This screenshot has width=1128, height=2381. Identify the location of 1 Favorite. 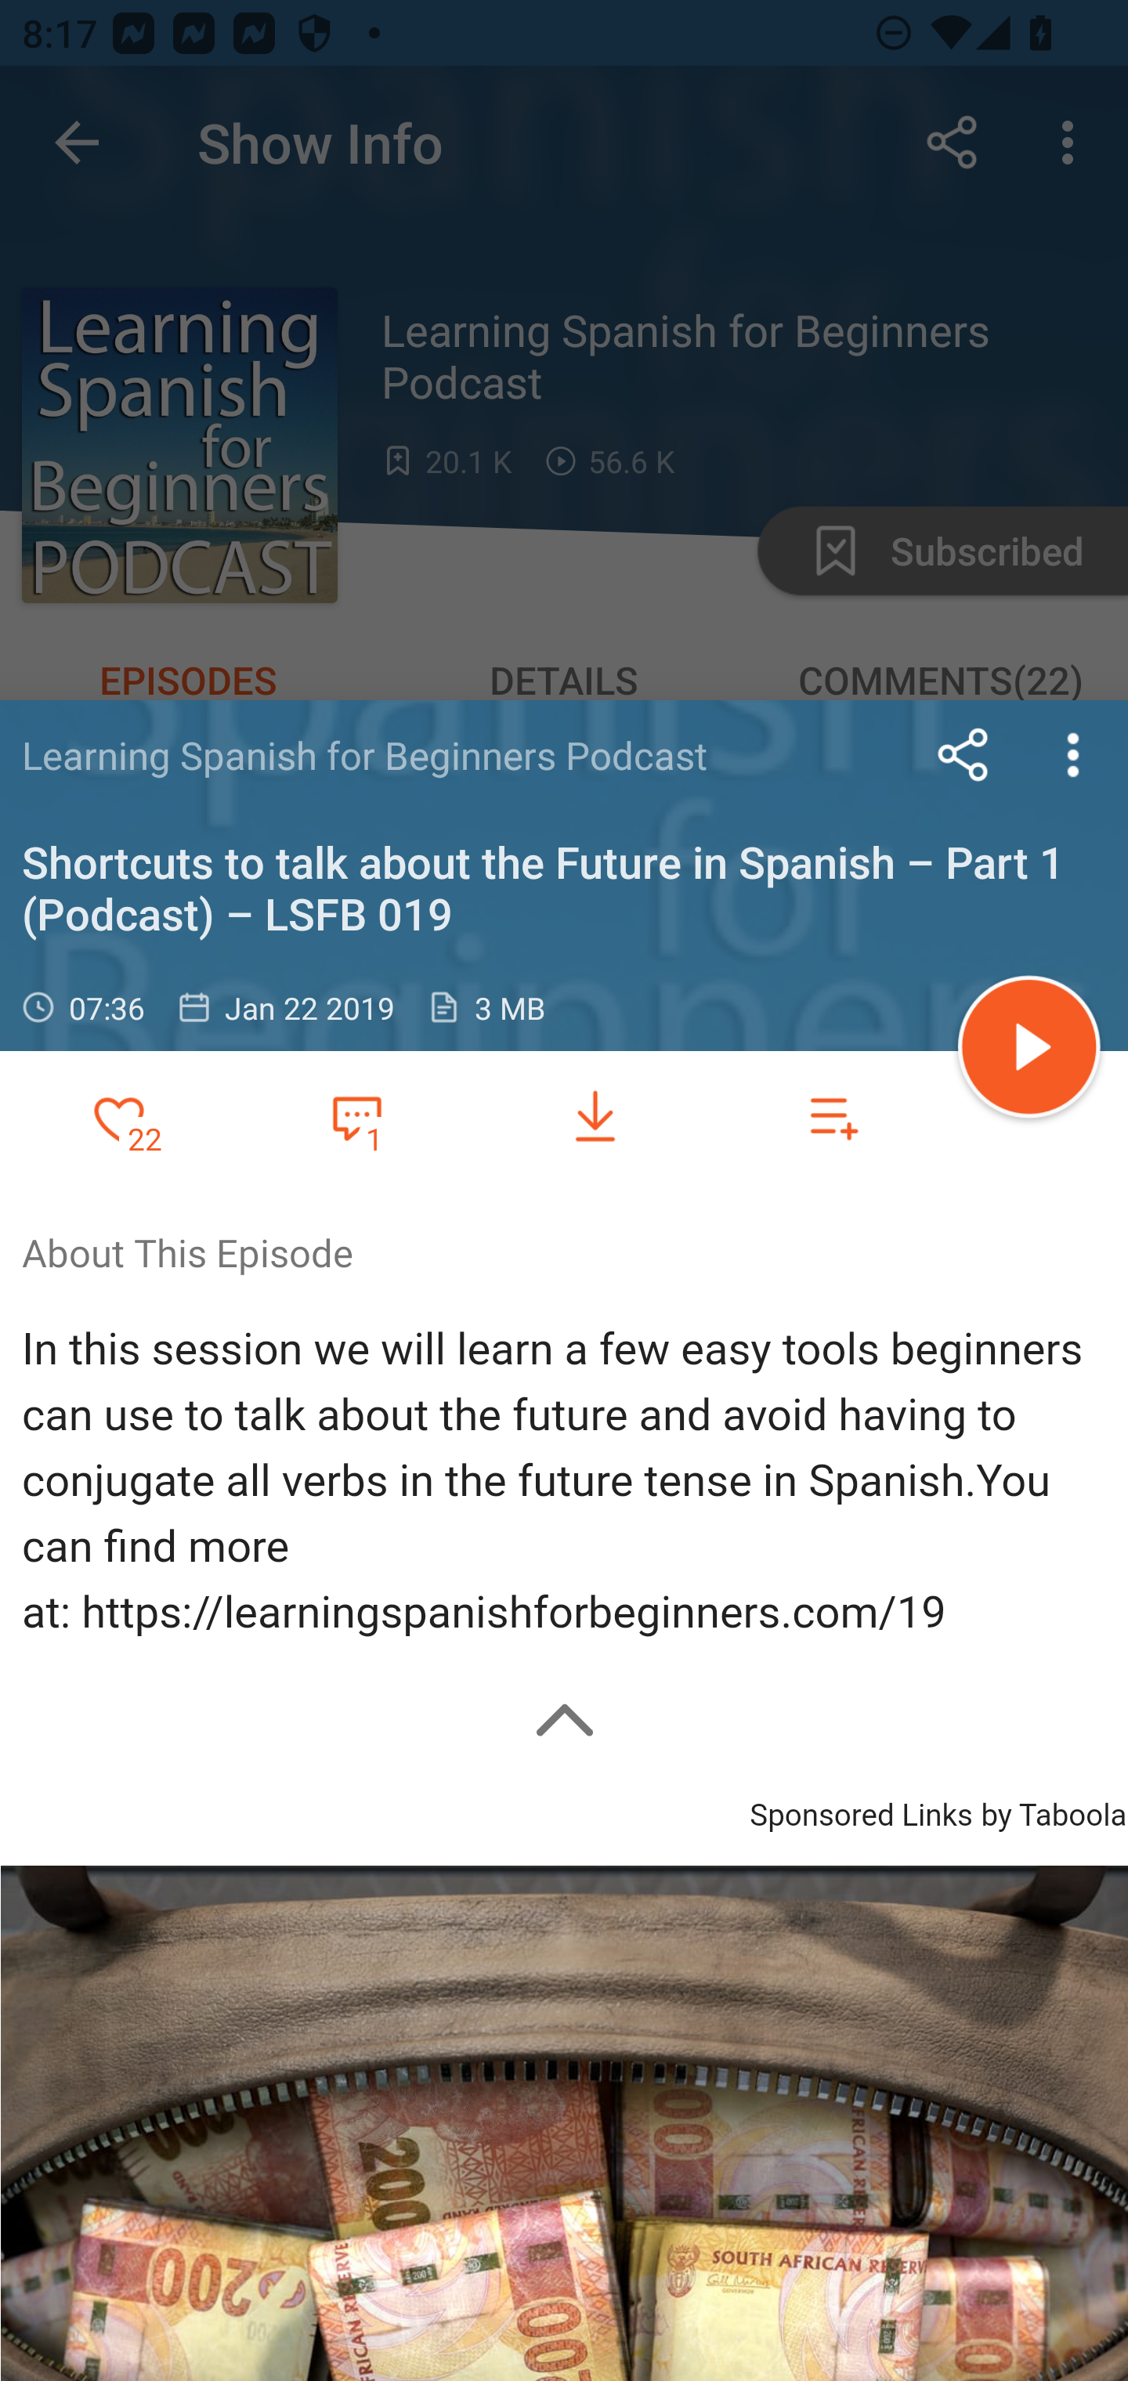
(356, 1116).